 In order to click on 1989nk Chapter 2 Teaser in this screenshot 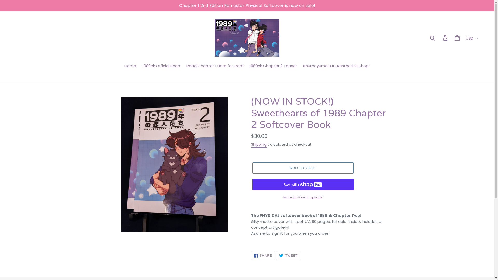, I will do `click(273, 66)`.